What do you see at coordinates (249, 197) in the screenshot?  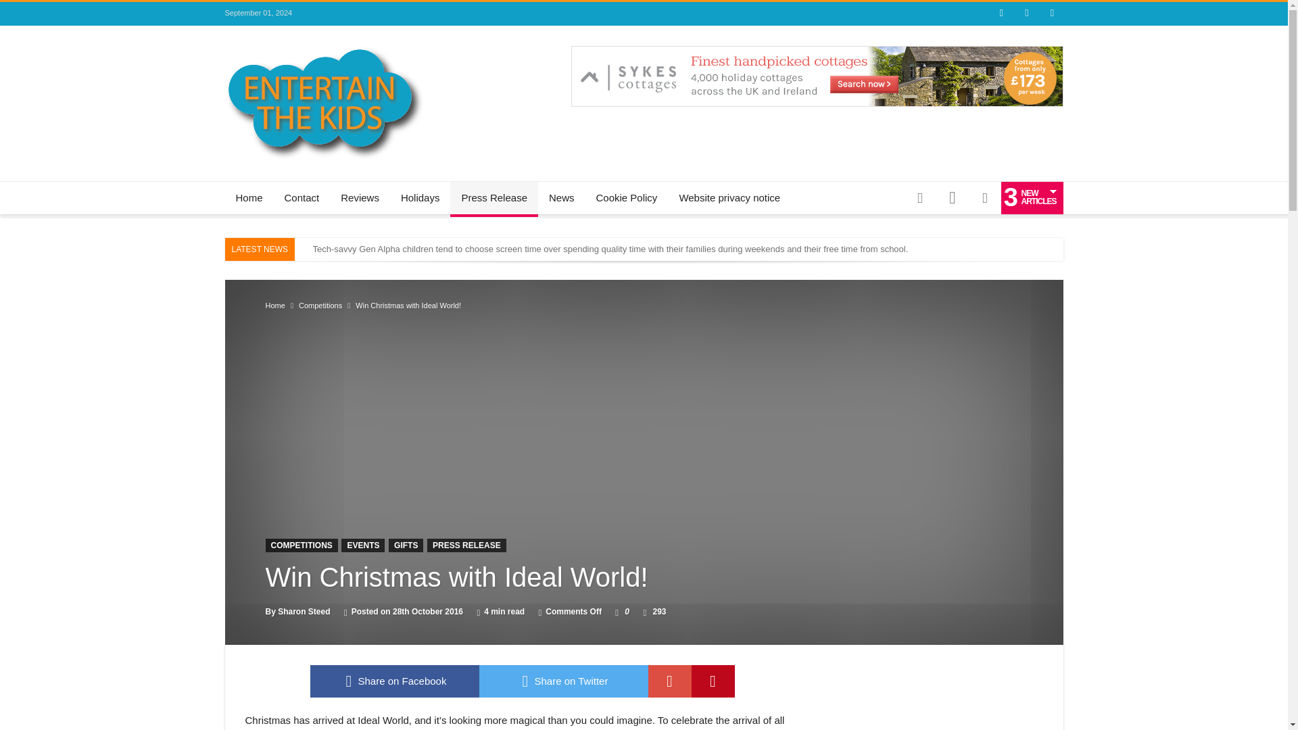 I see `Home` at bounding box center [249, 197].